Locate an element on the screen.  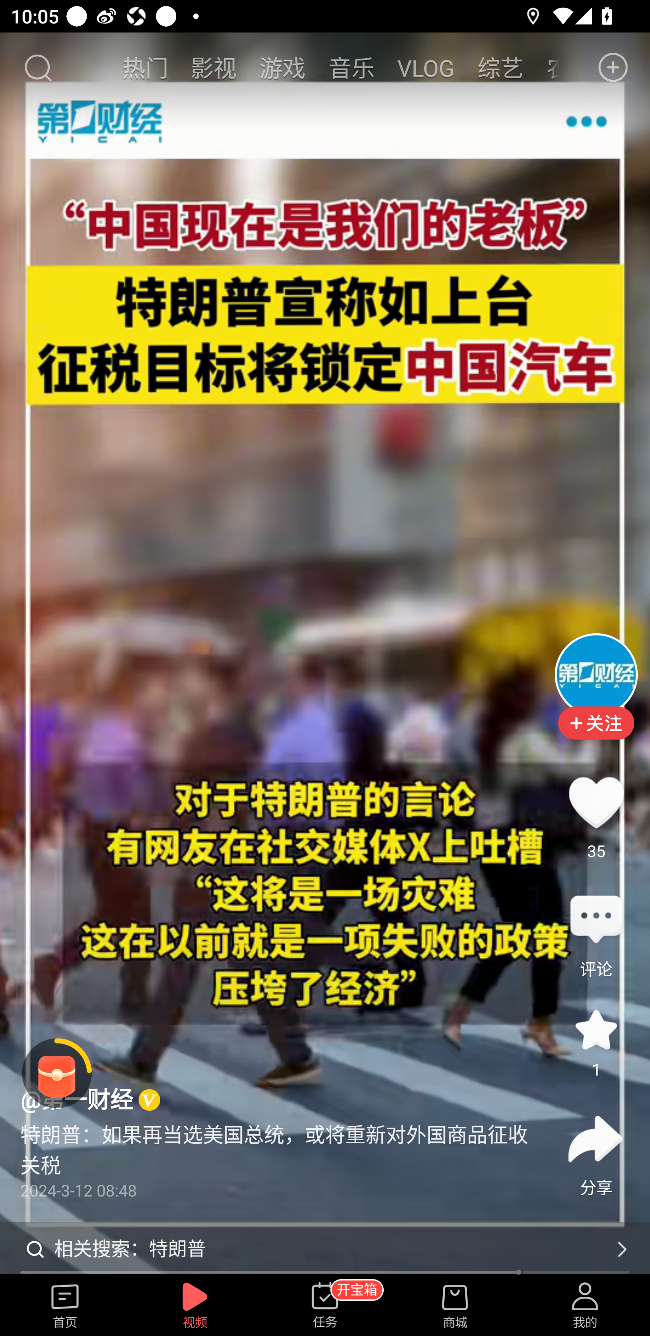
视频 is located at coordinates (195, 1306).